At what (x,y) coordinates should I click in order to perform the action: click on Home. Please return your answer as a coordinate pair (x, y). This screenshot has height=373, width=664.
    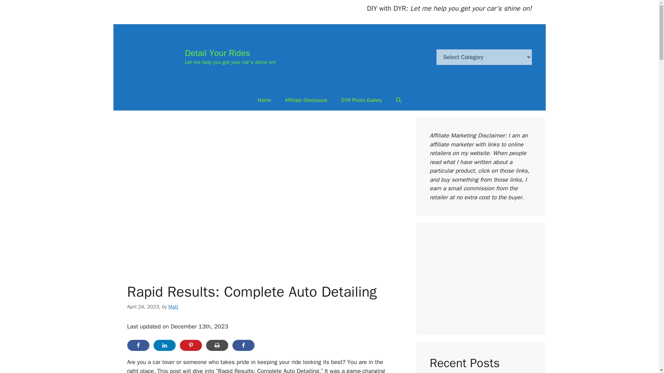
    Looking at the image, I should click on (264, 100).